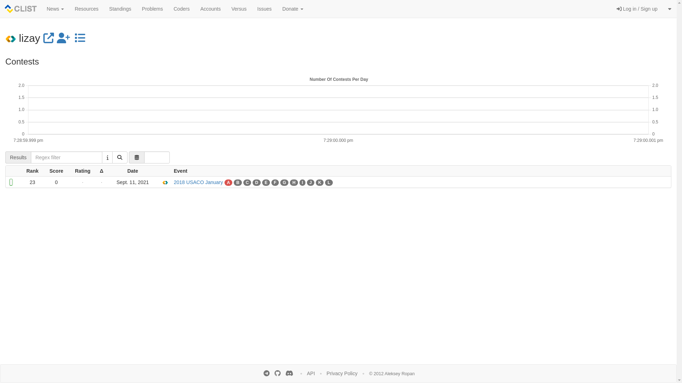 The height and width of the screenshot is (383, 682). Describe the element at coordinates (120, 157) in the screenshot. I see `Search` at that location.